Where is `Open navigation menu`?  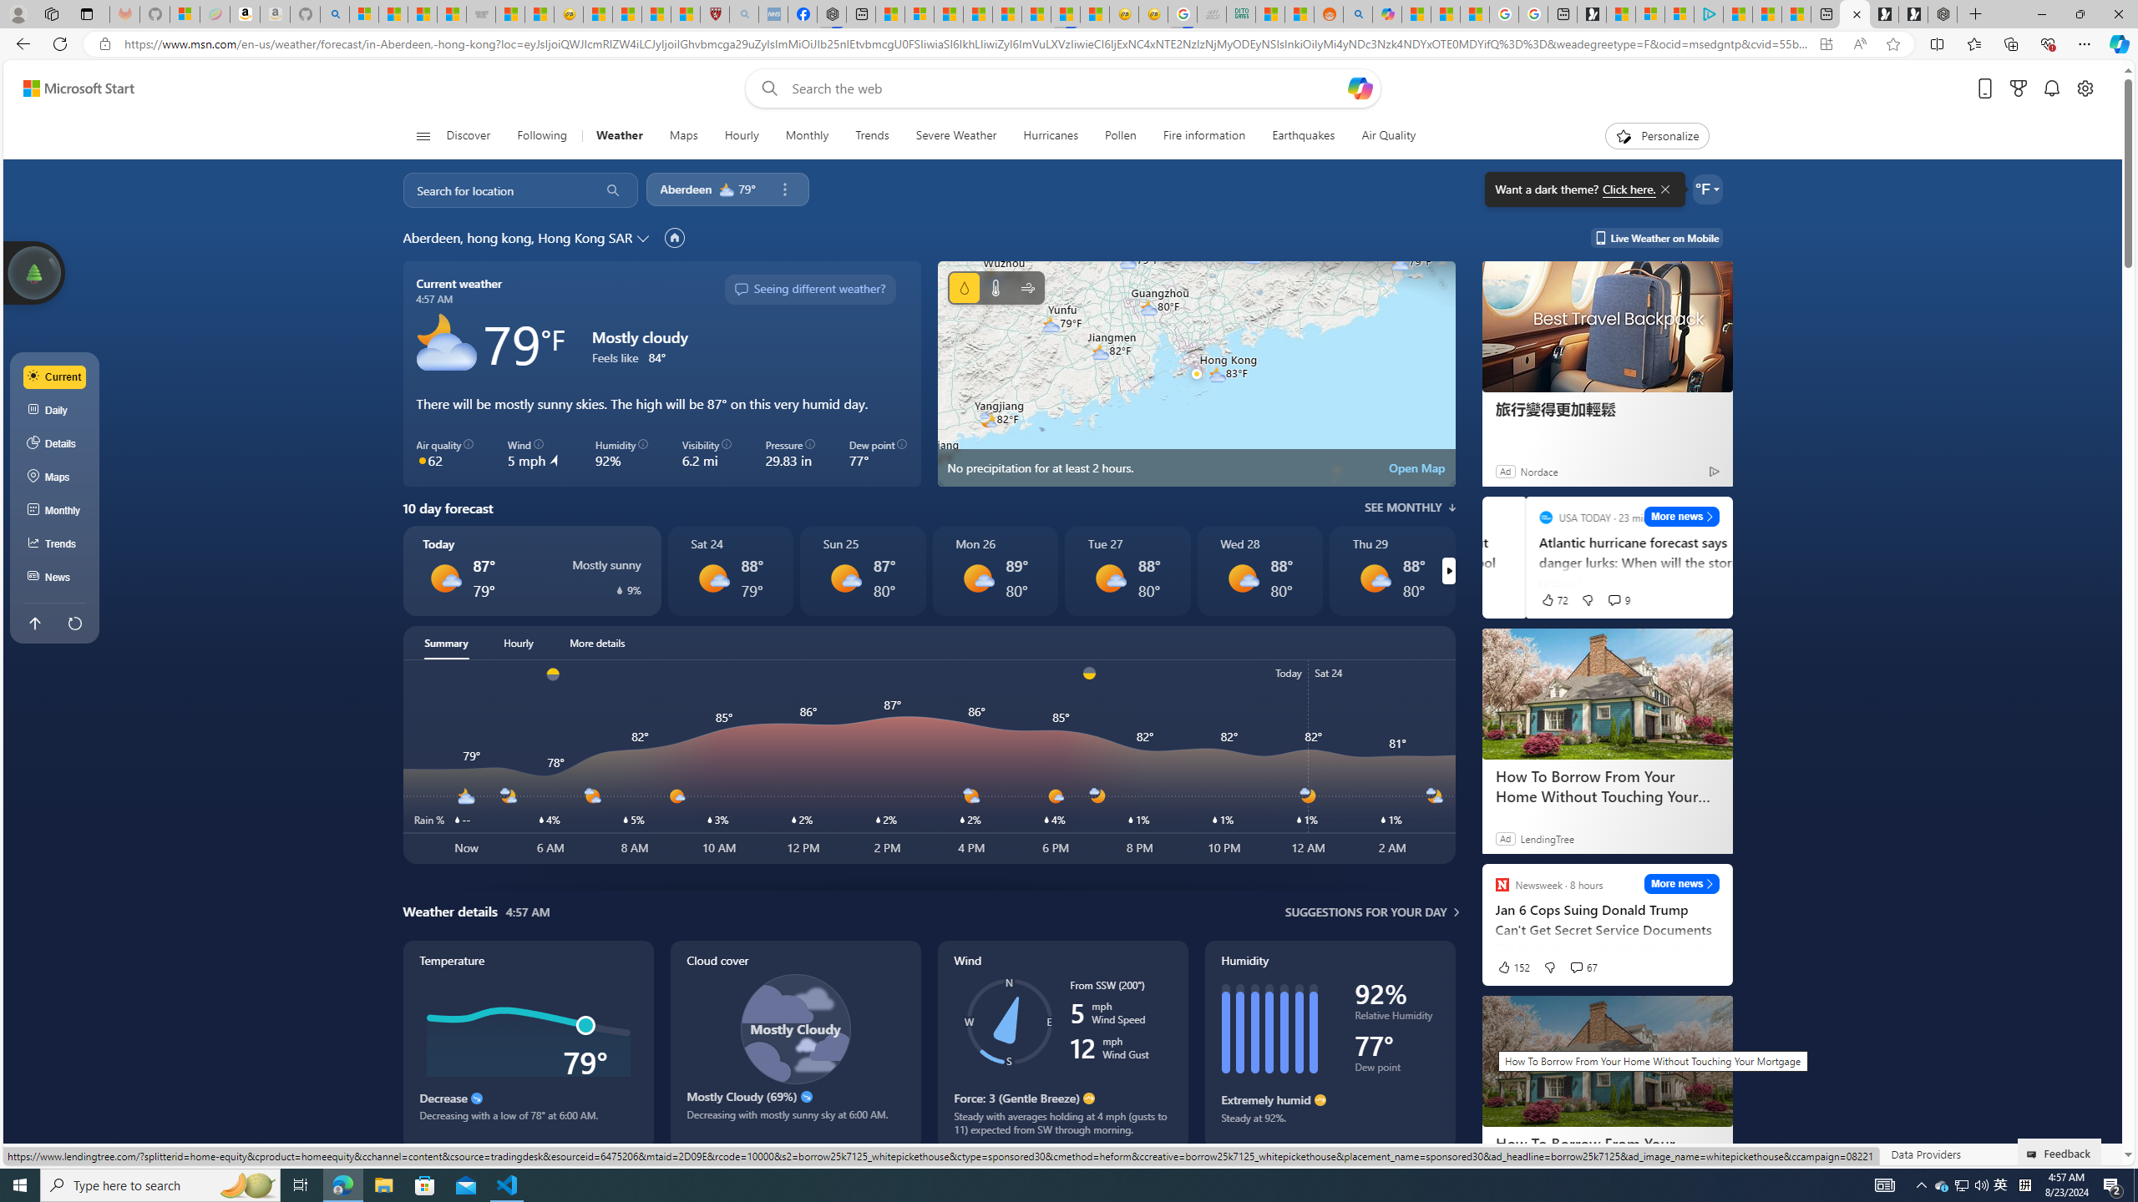
Open navigation menu is located at coordinates (422, 135).